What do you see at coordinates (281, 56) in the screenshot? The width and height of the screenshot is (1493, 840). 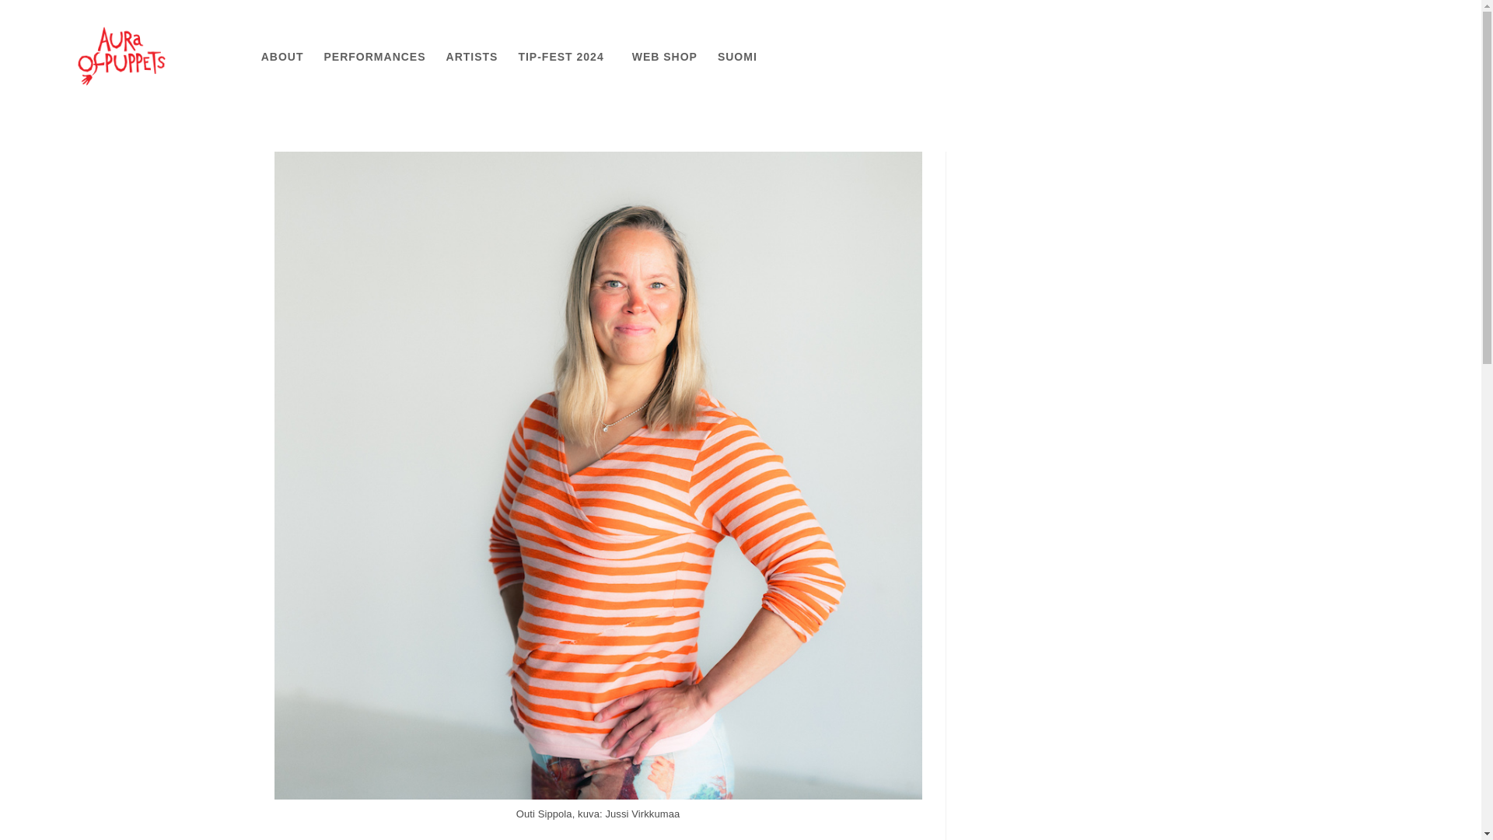 I see `ABOUT` at bounding box center [281, 56].